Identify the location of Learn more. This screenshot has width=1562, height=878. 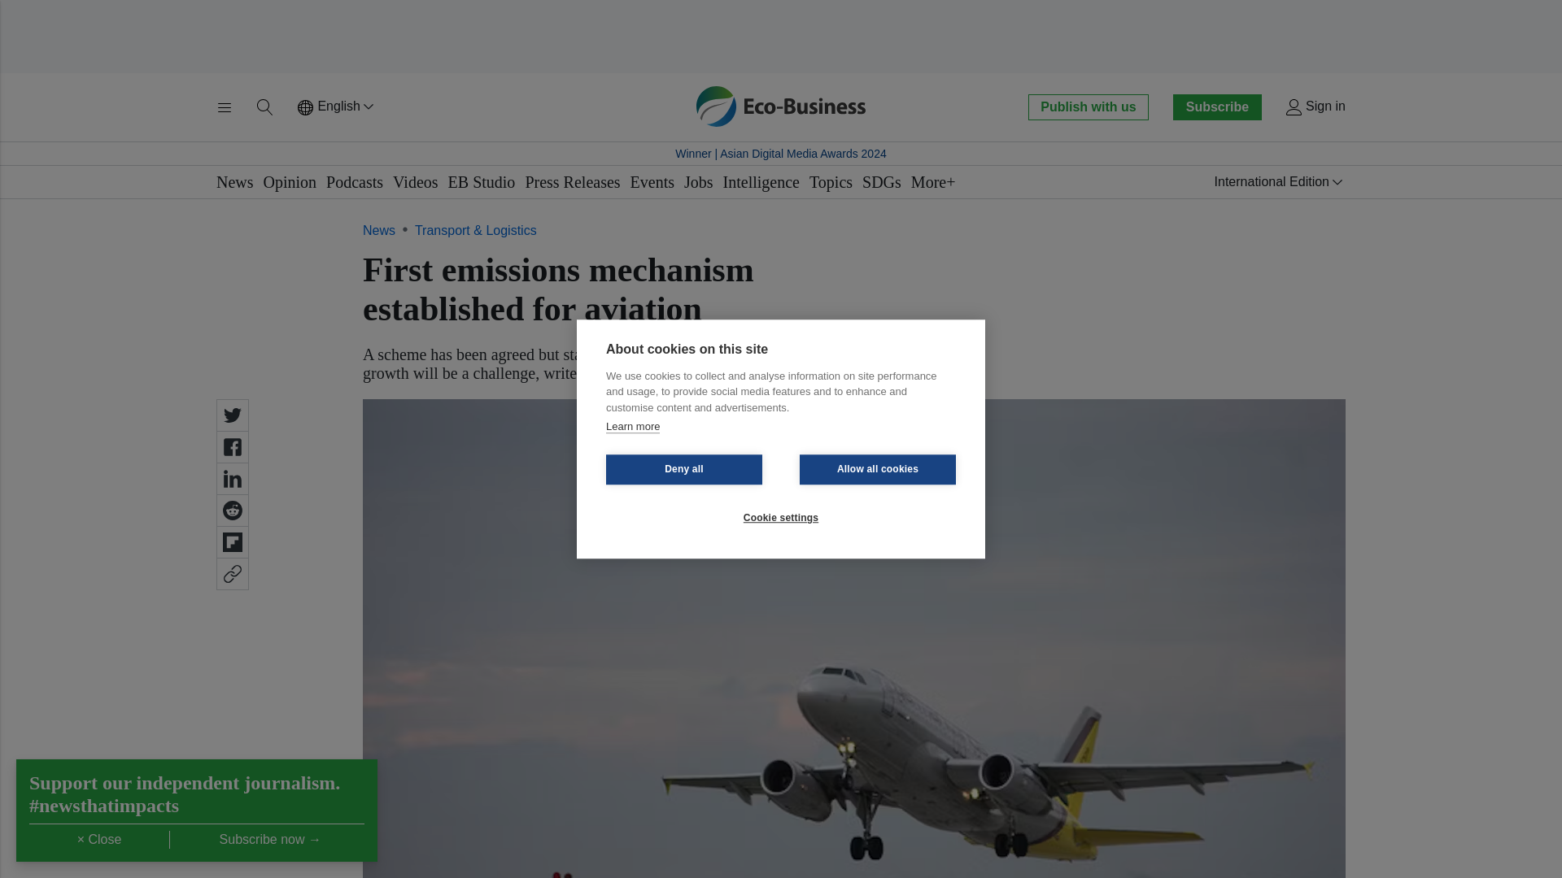
(632, 427).